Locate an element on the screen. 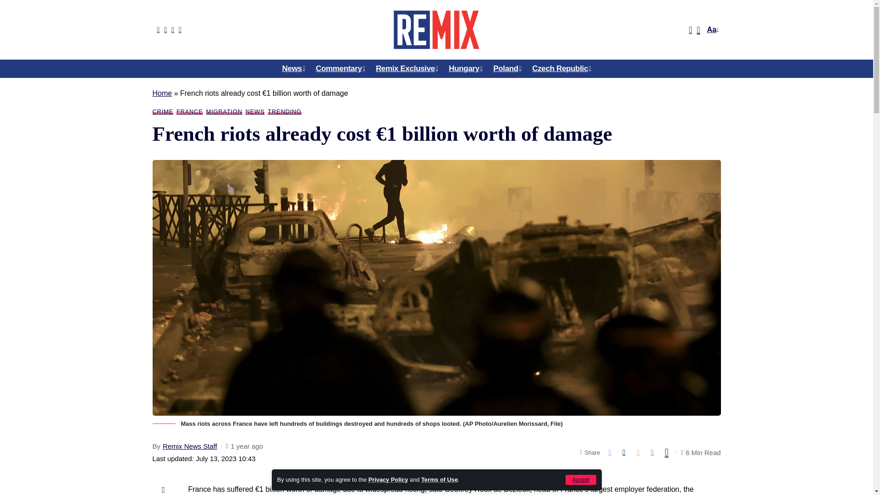 The image size is (880, 495). Commentary is located at coordinates (340, 68).